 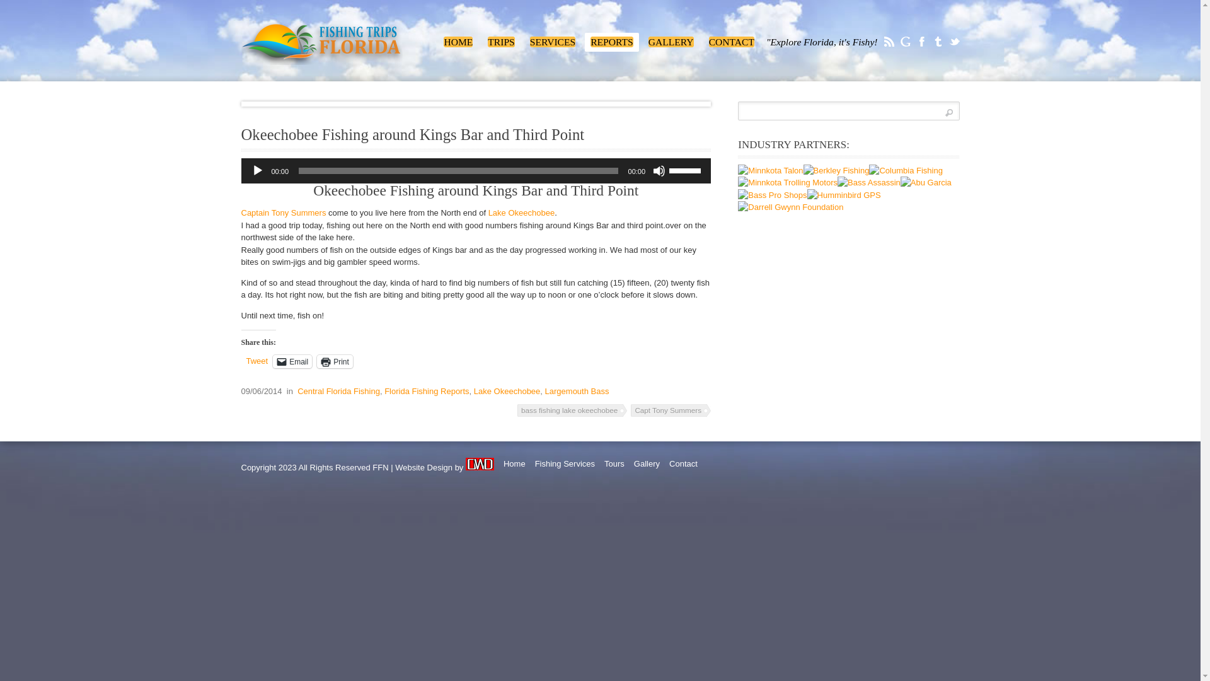 I want to click on Central Florida Fishing, so click(x=338, y=391).